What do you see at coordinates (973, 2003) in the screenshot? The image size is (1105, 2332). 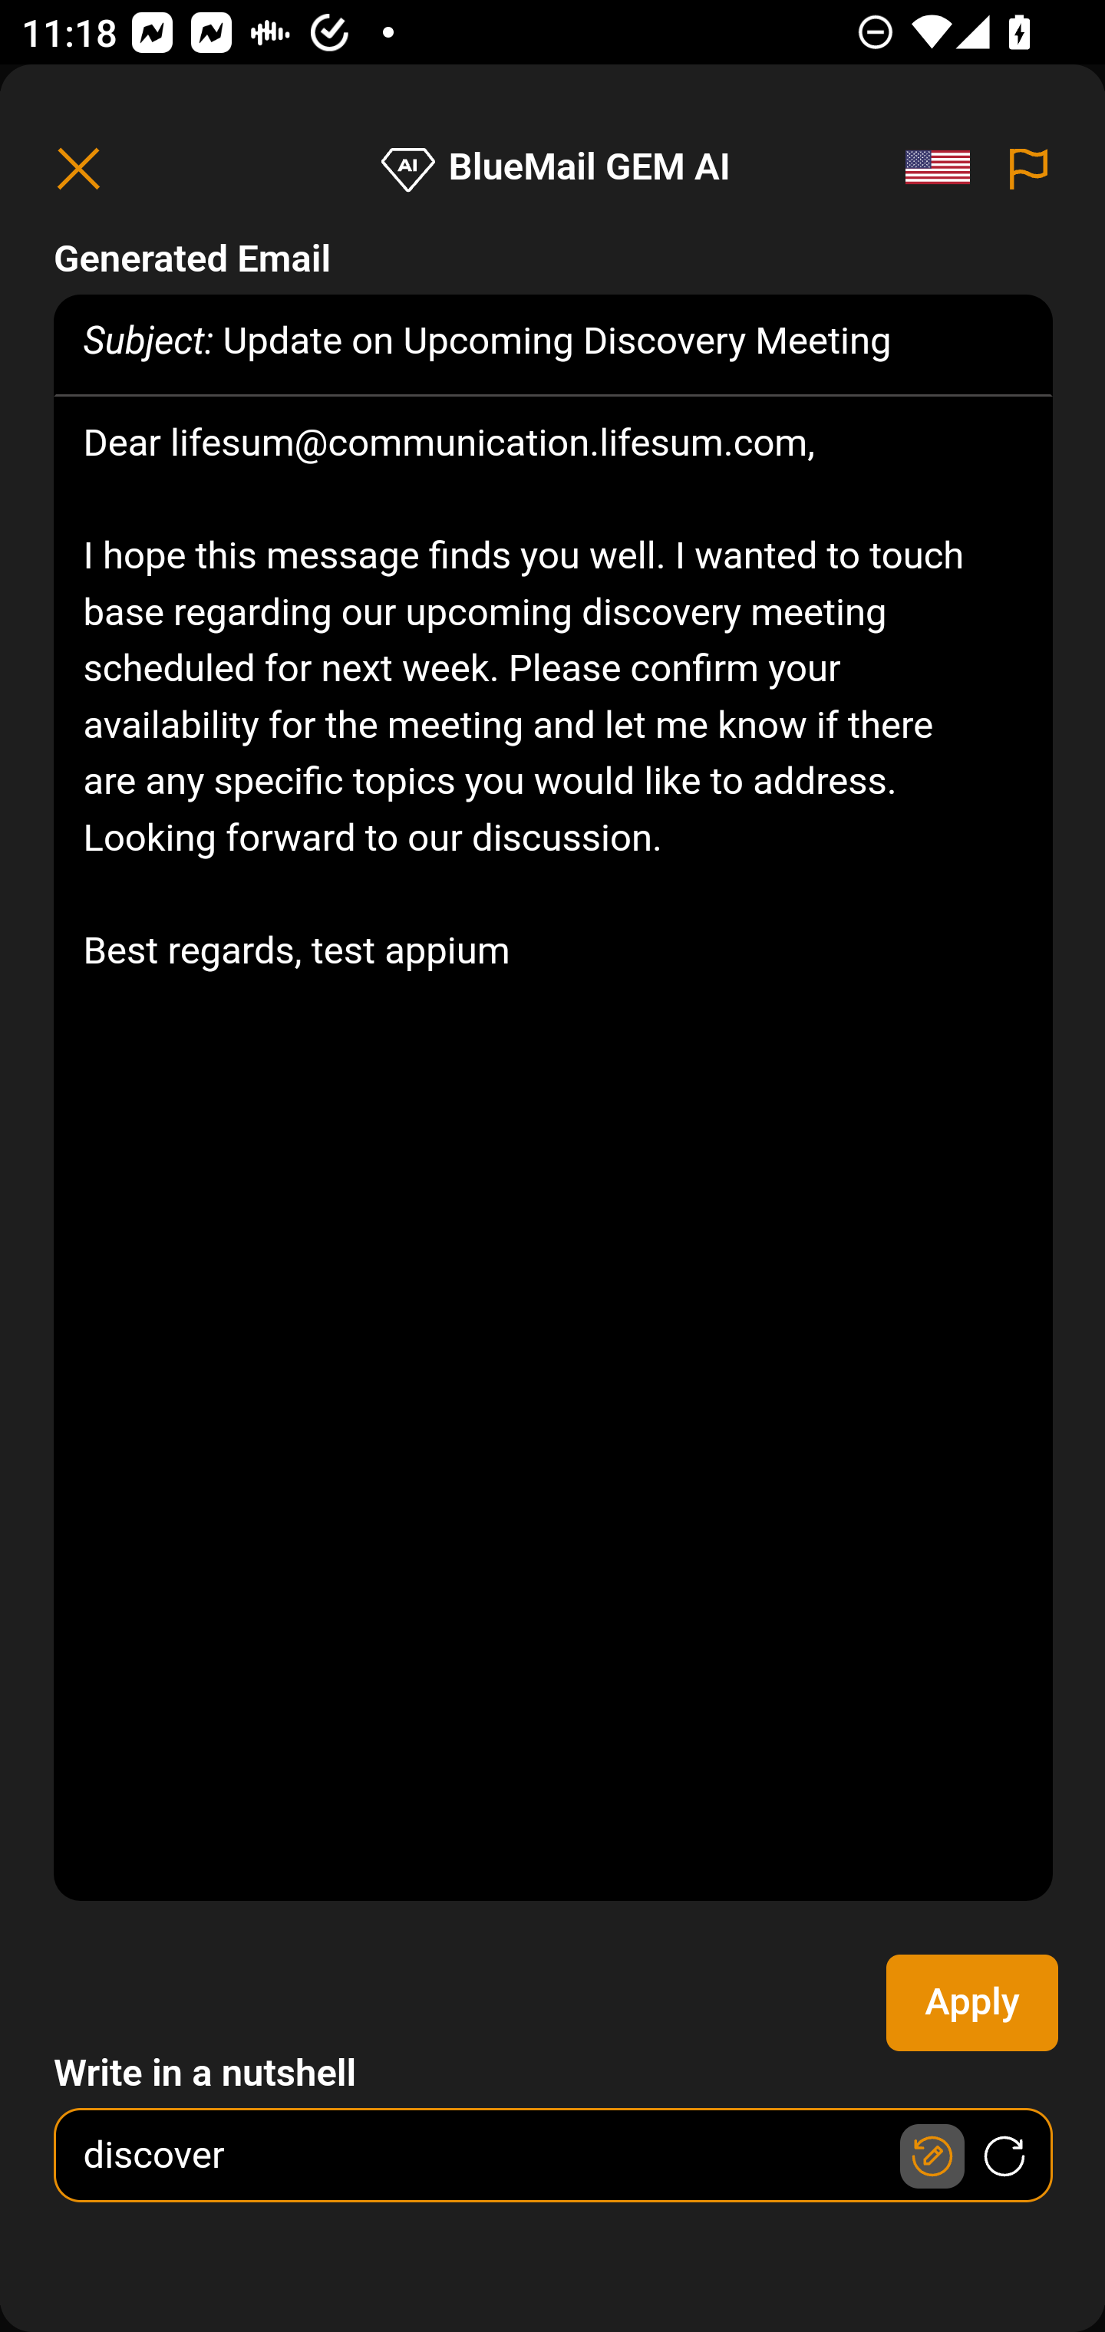 I see `Apply` at bounding box center [973, 2003].